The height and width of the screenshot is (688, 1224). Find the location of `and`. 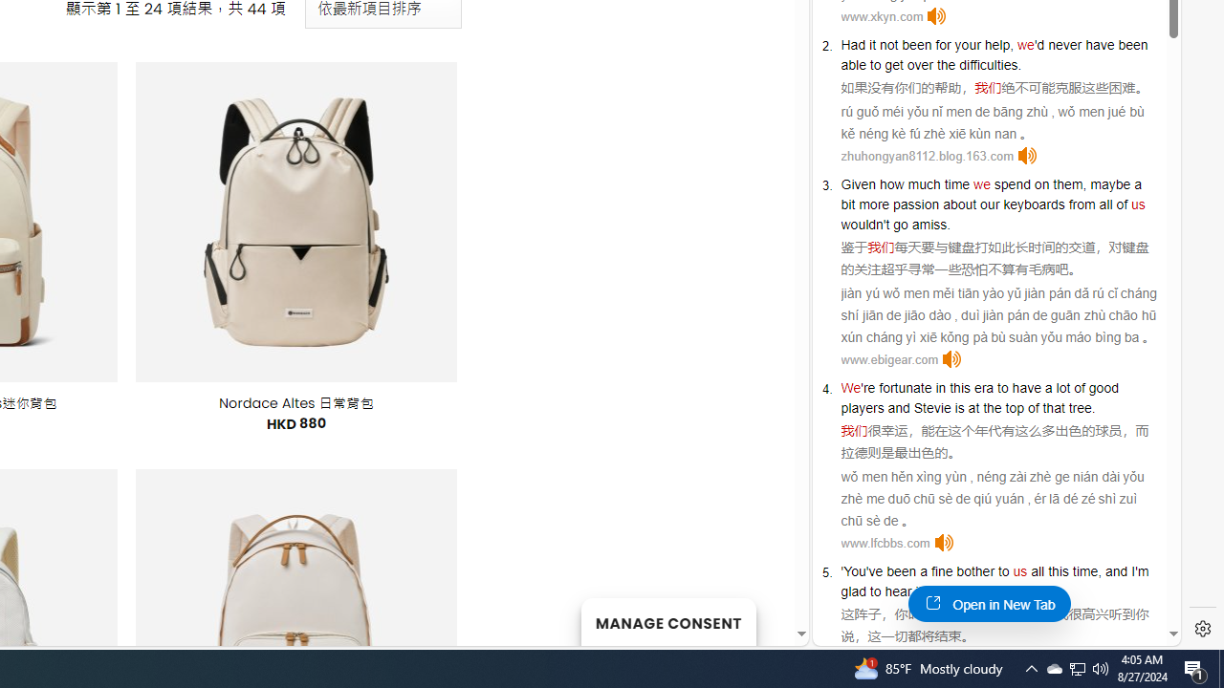

and is located at coordinates (899, 407).